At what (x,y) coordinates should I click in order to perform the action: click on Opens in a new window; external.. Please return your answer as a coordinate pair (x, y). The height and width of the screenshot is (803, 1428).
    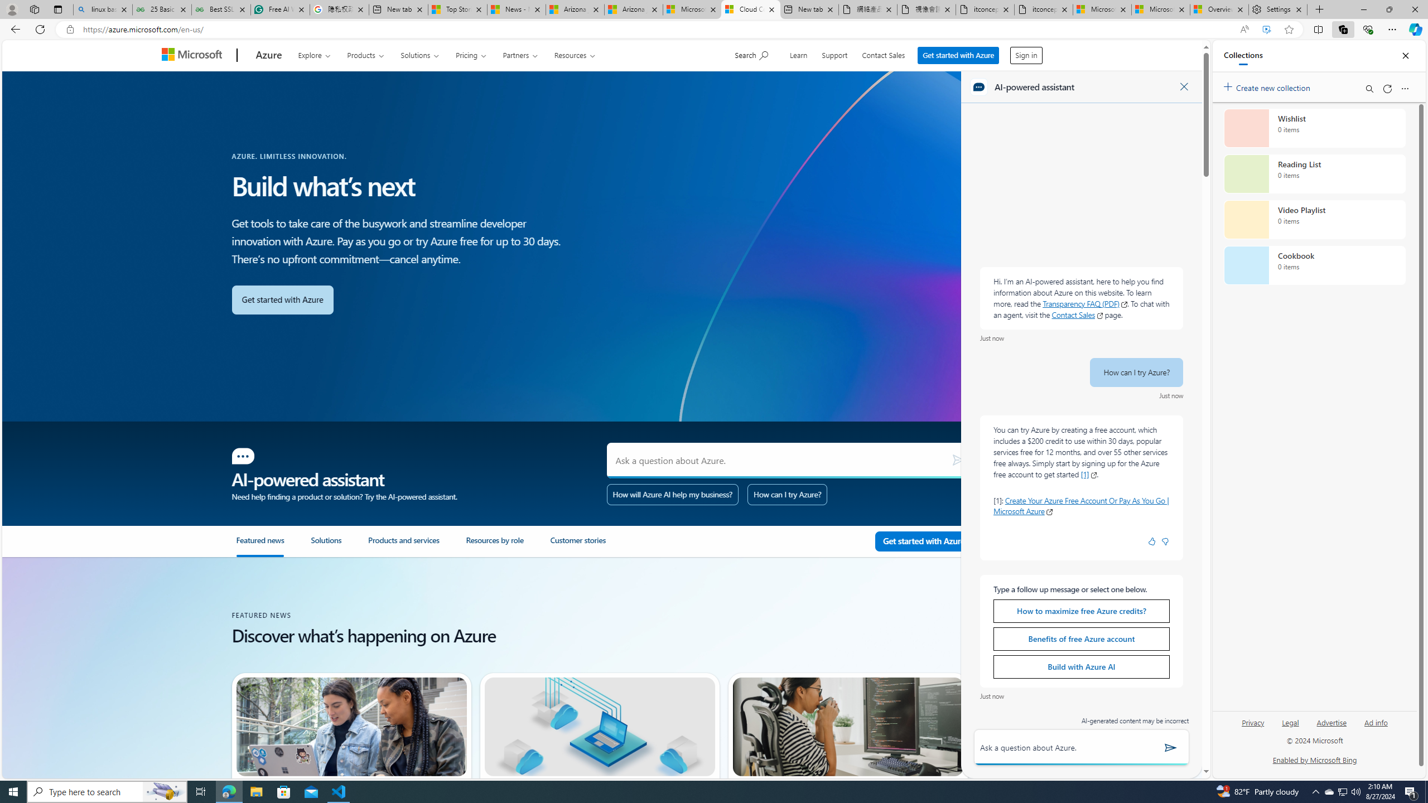
    Looking at the image, I should click on (1049, 512).